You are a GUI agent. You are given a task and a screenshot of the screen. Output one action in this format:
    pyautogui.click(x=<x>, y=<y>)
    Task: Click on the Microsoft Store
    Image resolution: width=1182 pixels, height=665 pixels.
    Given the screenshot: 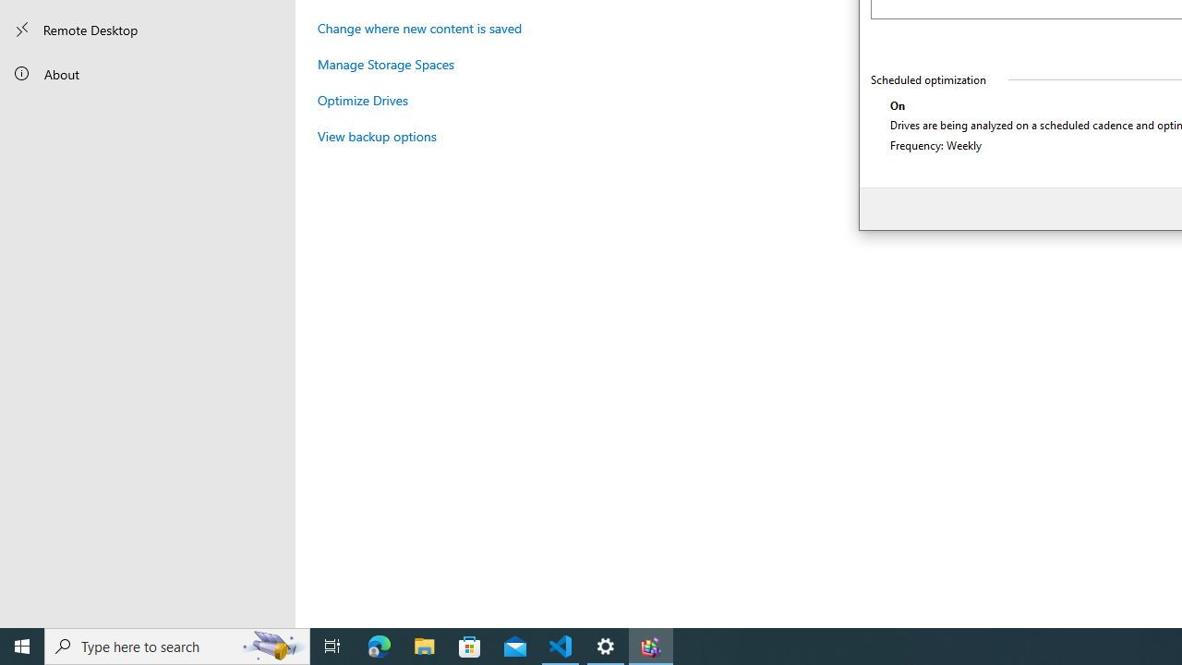 What is the action you would take?
    pyautogui.click(x=470, y=647)
    